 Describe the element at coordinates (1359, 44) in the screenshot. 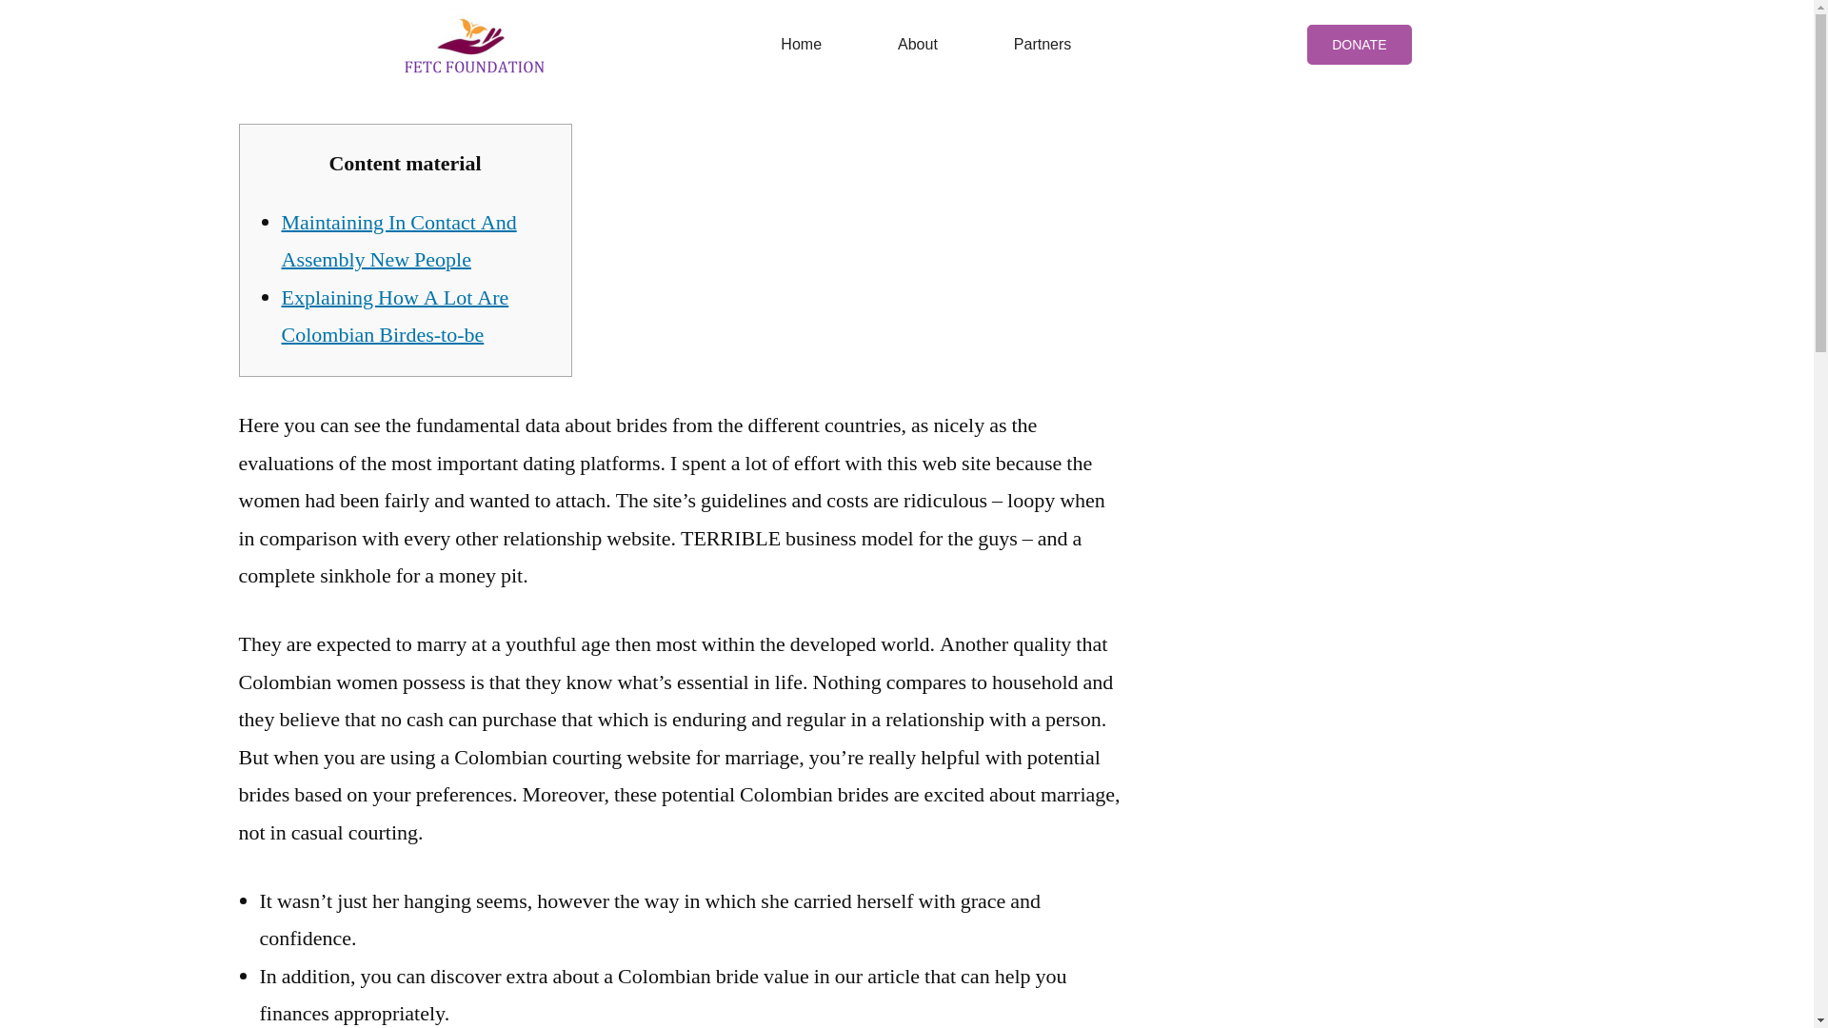

I see `DONATE` at that location.